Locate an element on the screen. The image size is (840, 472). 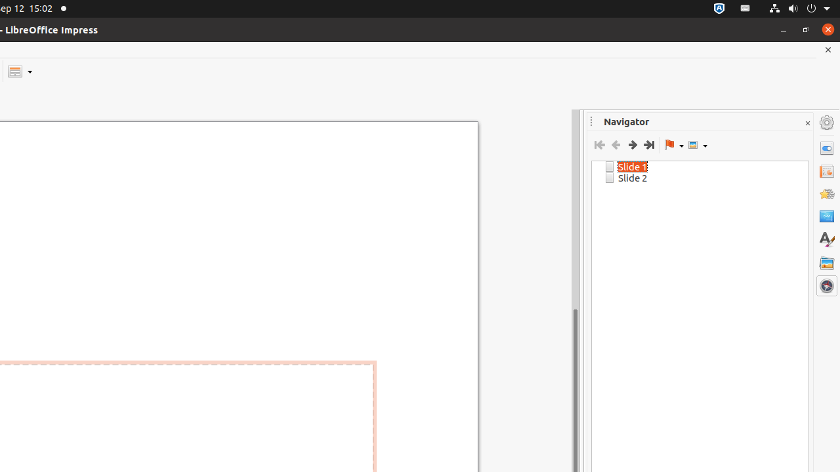
Animation is located at coordinates (827, 194).